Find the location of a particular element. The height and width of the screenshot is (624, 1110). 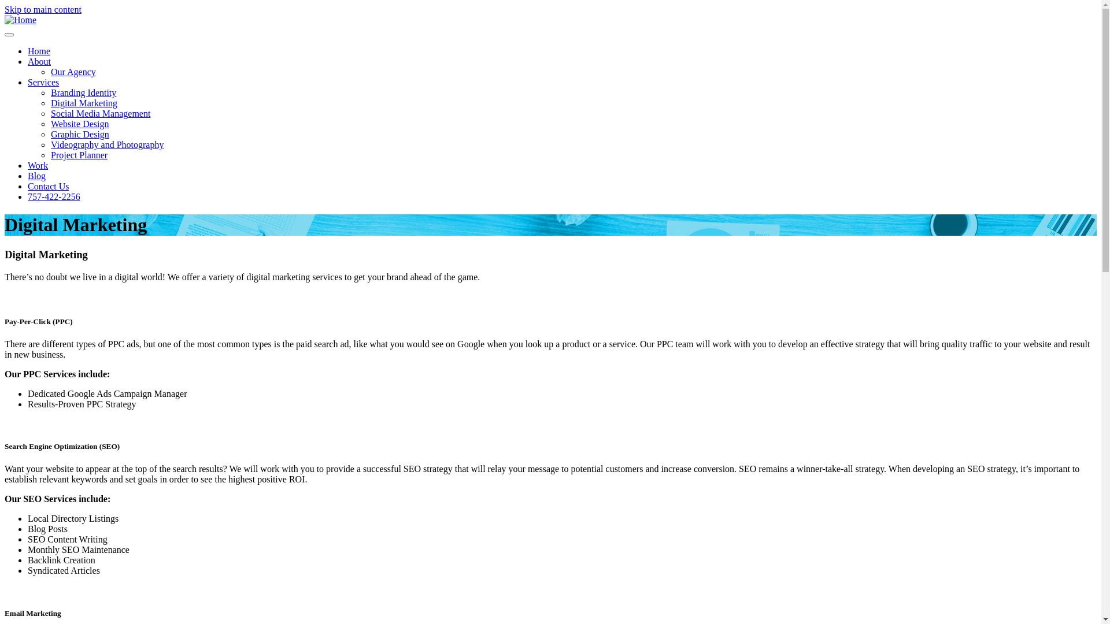

Blog is located at coordinates (37, 176).